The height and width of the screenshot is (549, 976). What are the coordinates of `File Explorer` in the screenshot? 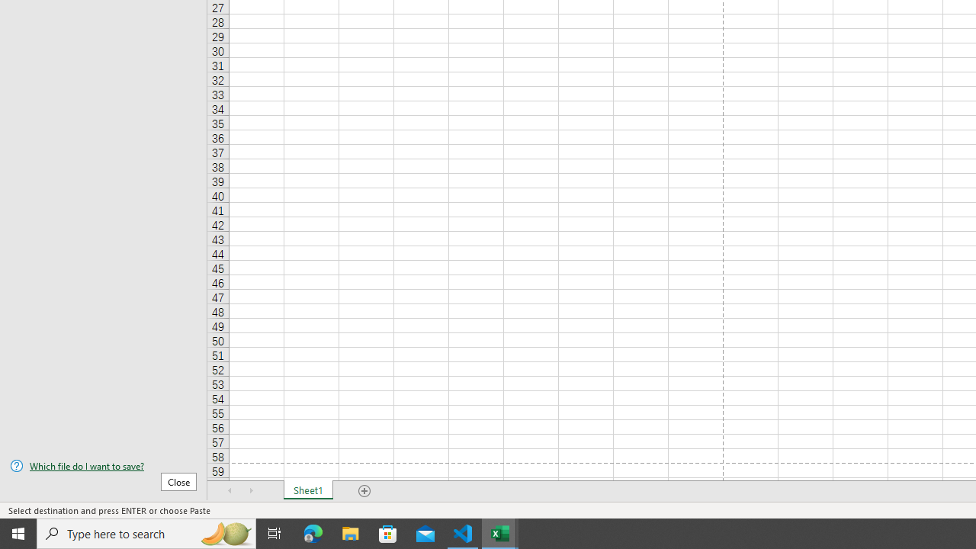 It's located at (351, 534).